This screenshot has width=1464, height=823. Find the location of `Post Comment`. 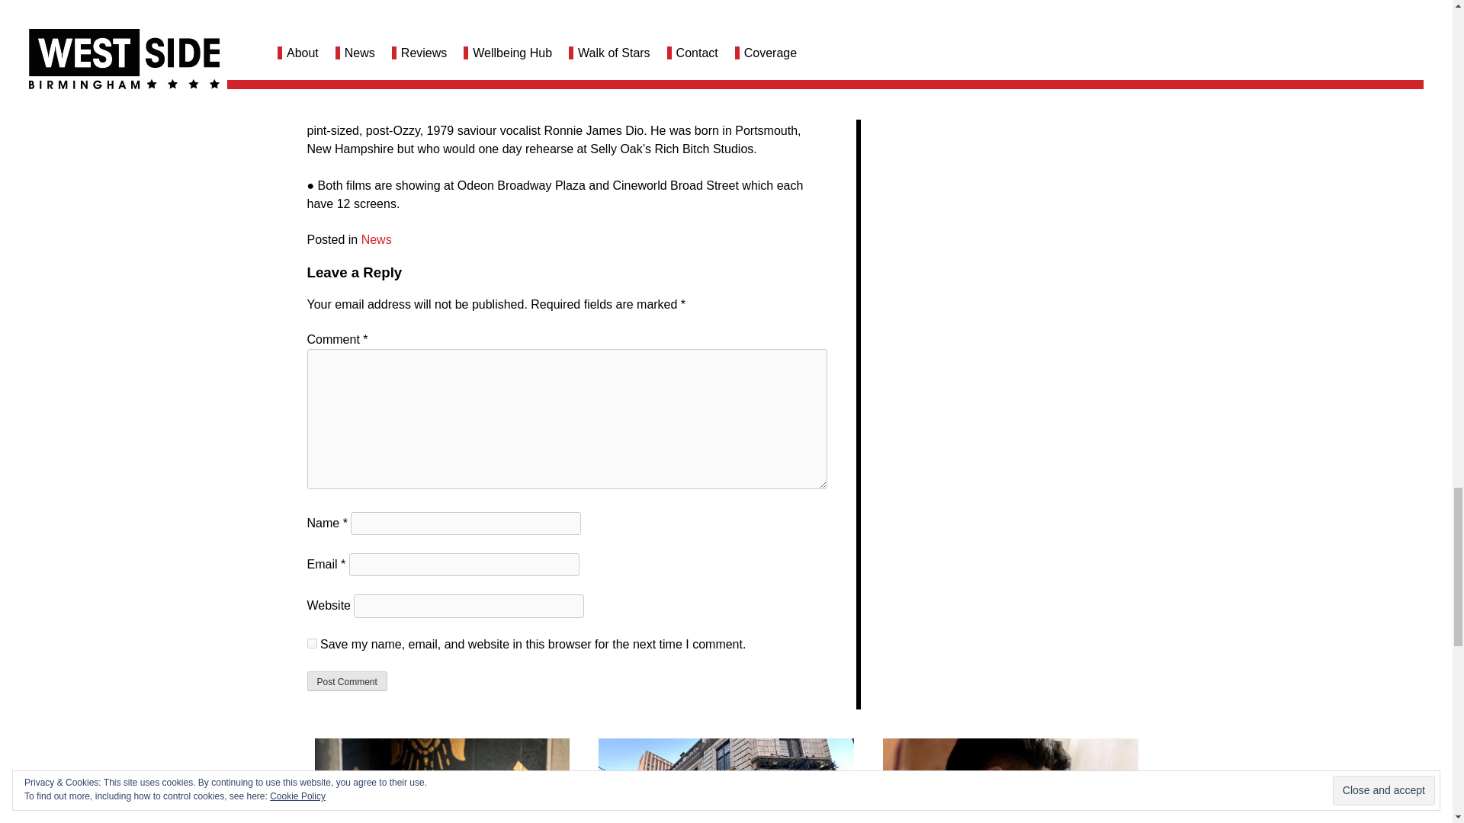

Post Comment is located at coordinates (346, 681).